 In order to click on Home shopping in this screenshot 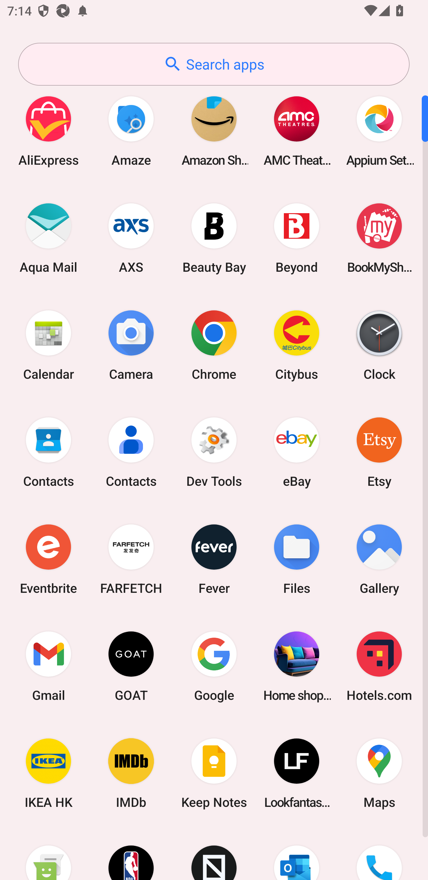, I will do `click(297, 666)`.